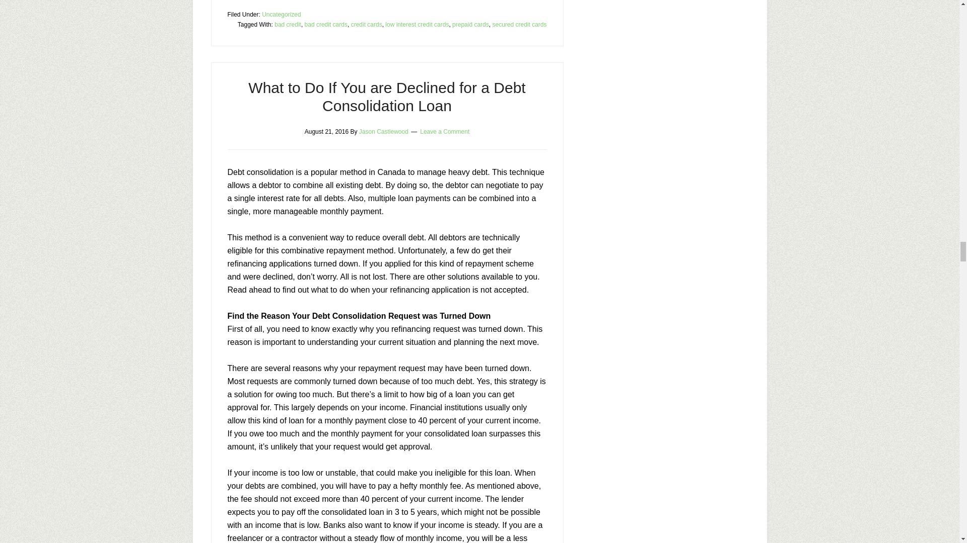 The image size is (967, 543). Describe the element at coordinates (366, 25) in the screenshot. I see `credit cards` at that location.